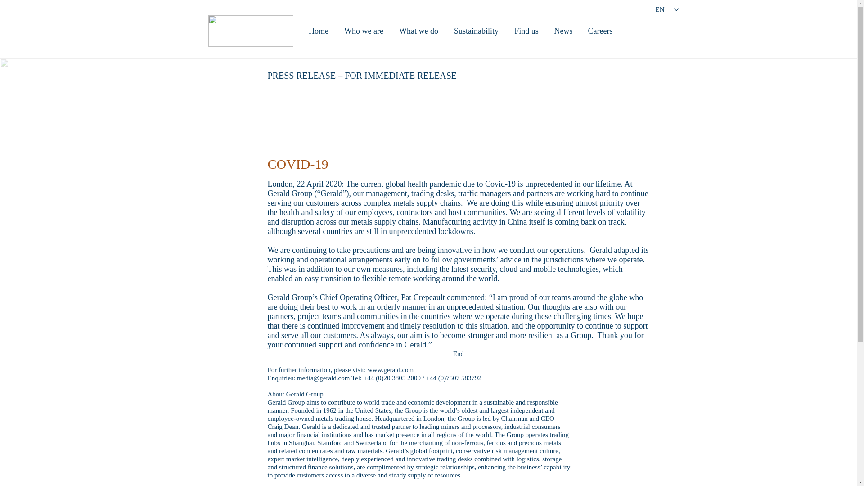 The image size is (864, 486). Describe the element at coordinates (562, 31) in the screenshot. I see `News` at that location.